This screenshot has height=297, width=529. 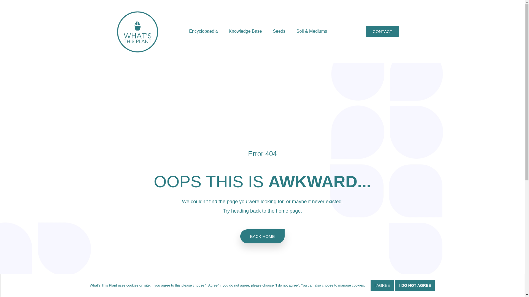 What do you see at coordinates (262, 236) in the screenshot?
I see `BACK HOME` at bounding box center [262, 236].